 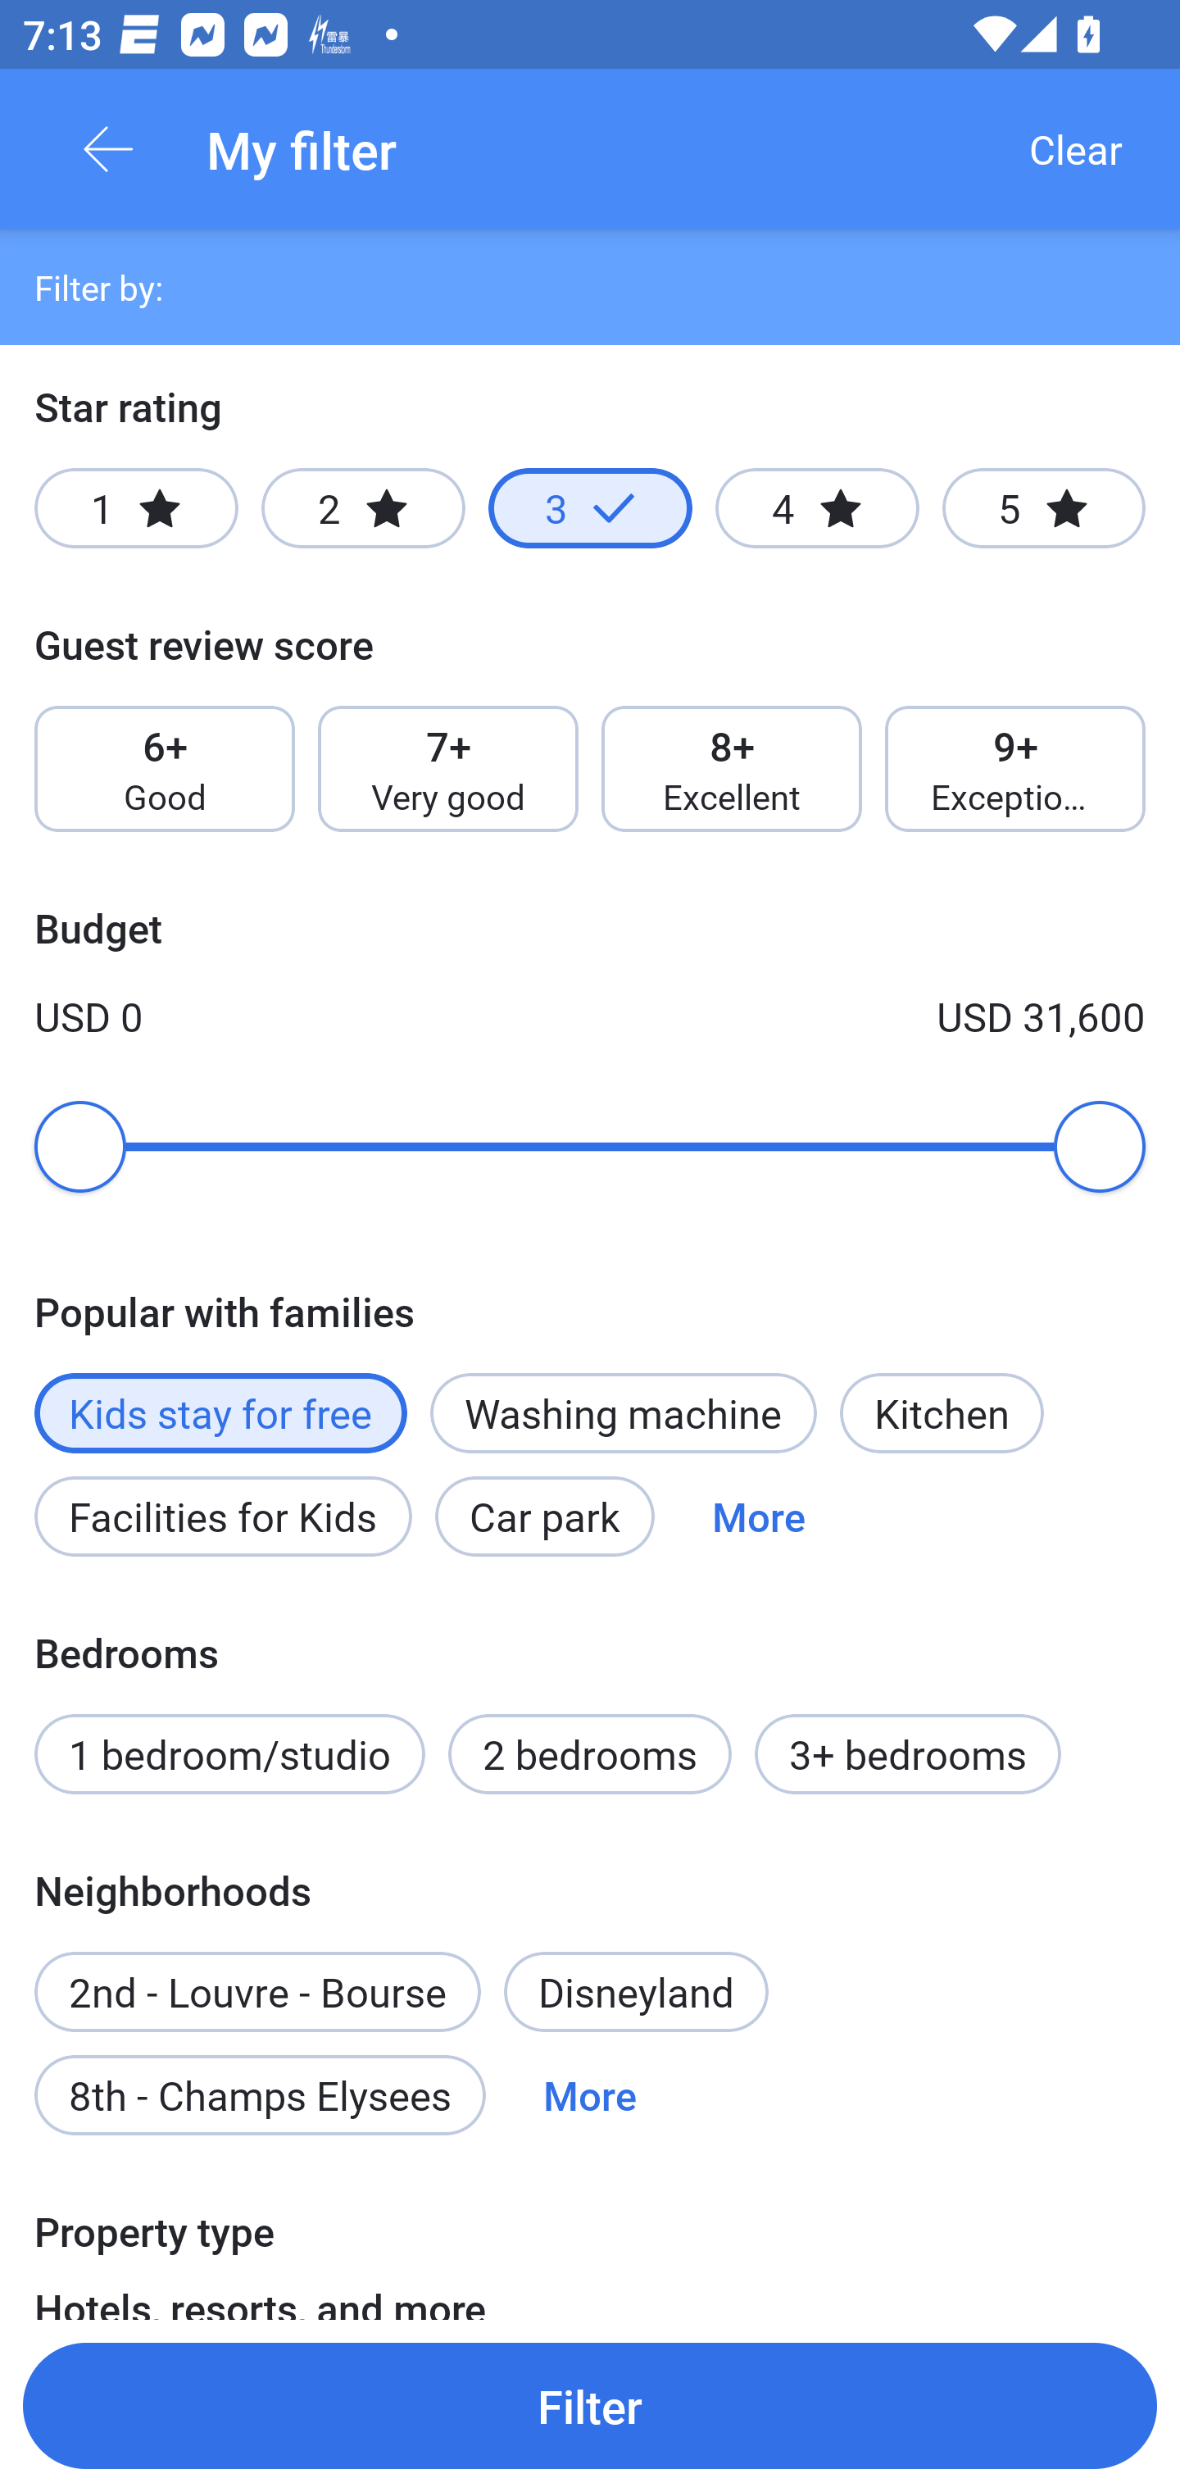 What do you see at coordinates (447, 769) in the screenshot?
I see `7+ Very good` at bounding box center [447, 769].